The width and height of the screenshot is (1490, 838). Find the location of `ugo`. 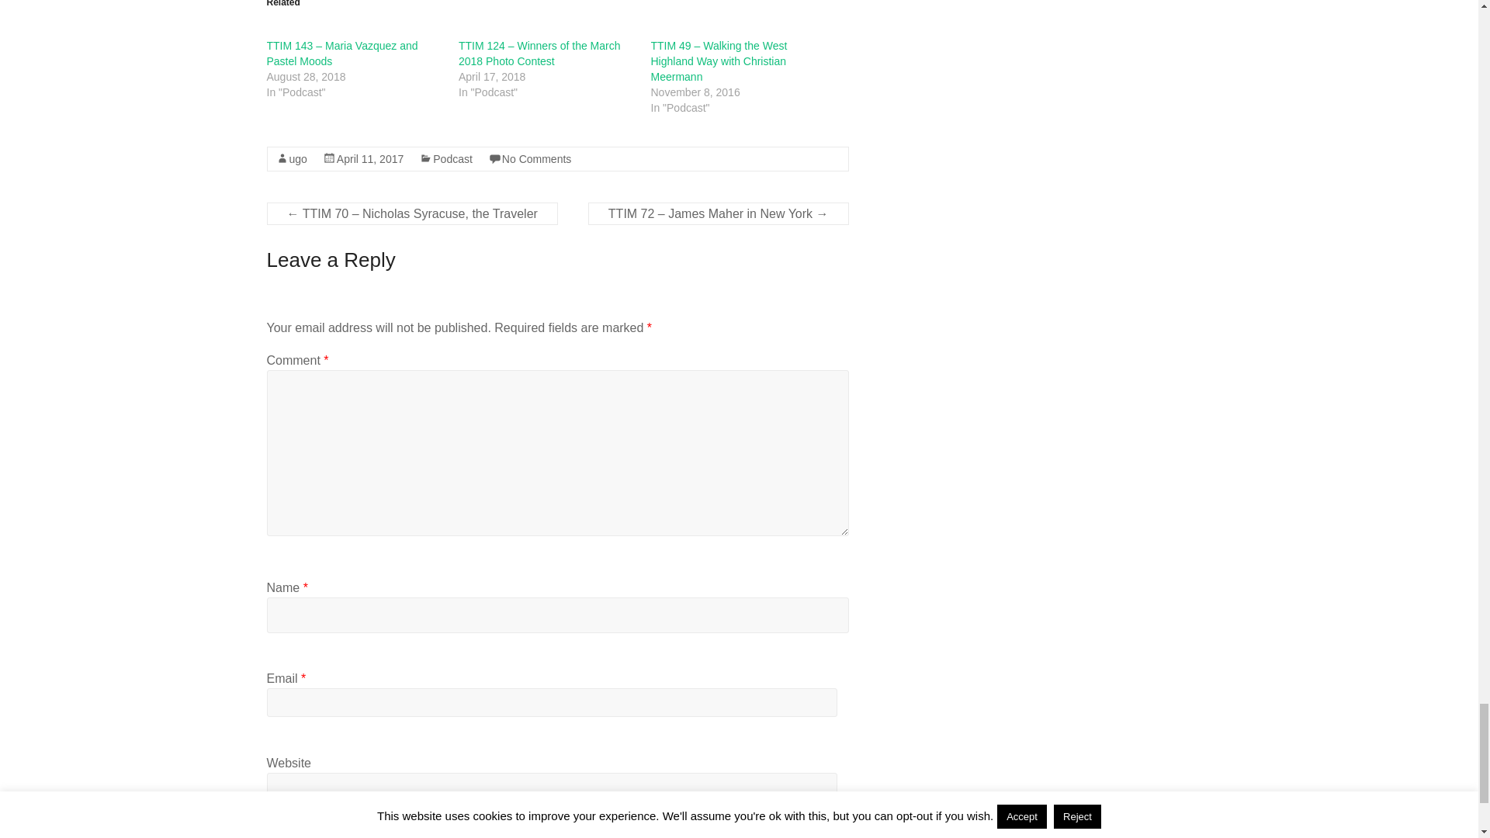

ugo is located at coordinates (298, 158).